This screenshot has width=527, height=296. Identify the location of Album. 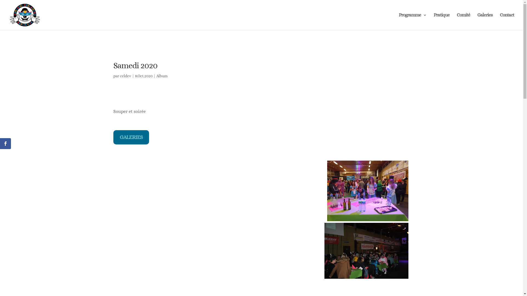
(162, 76).